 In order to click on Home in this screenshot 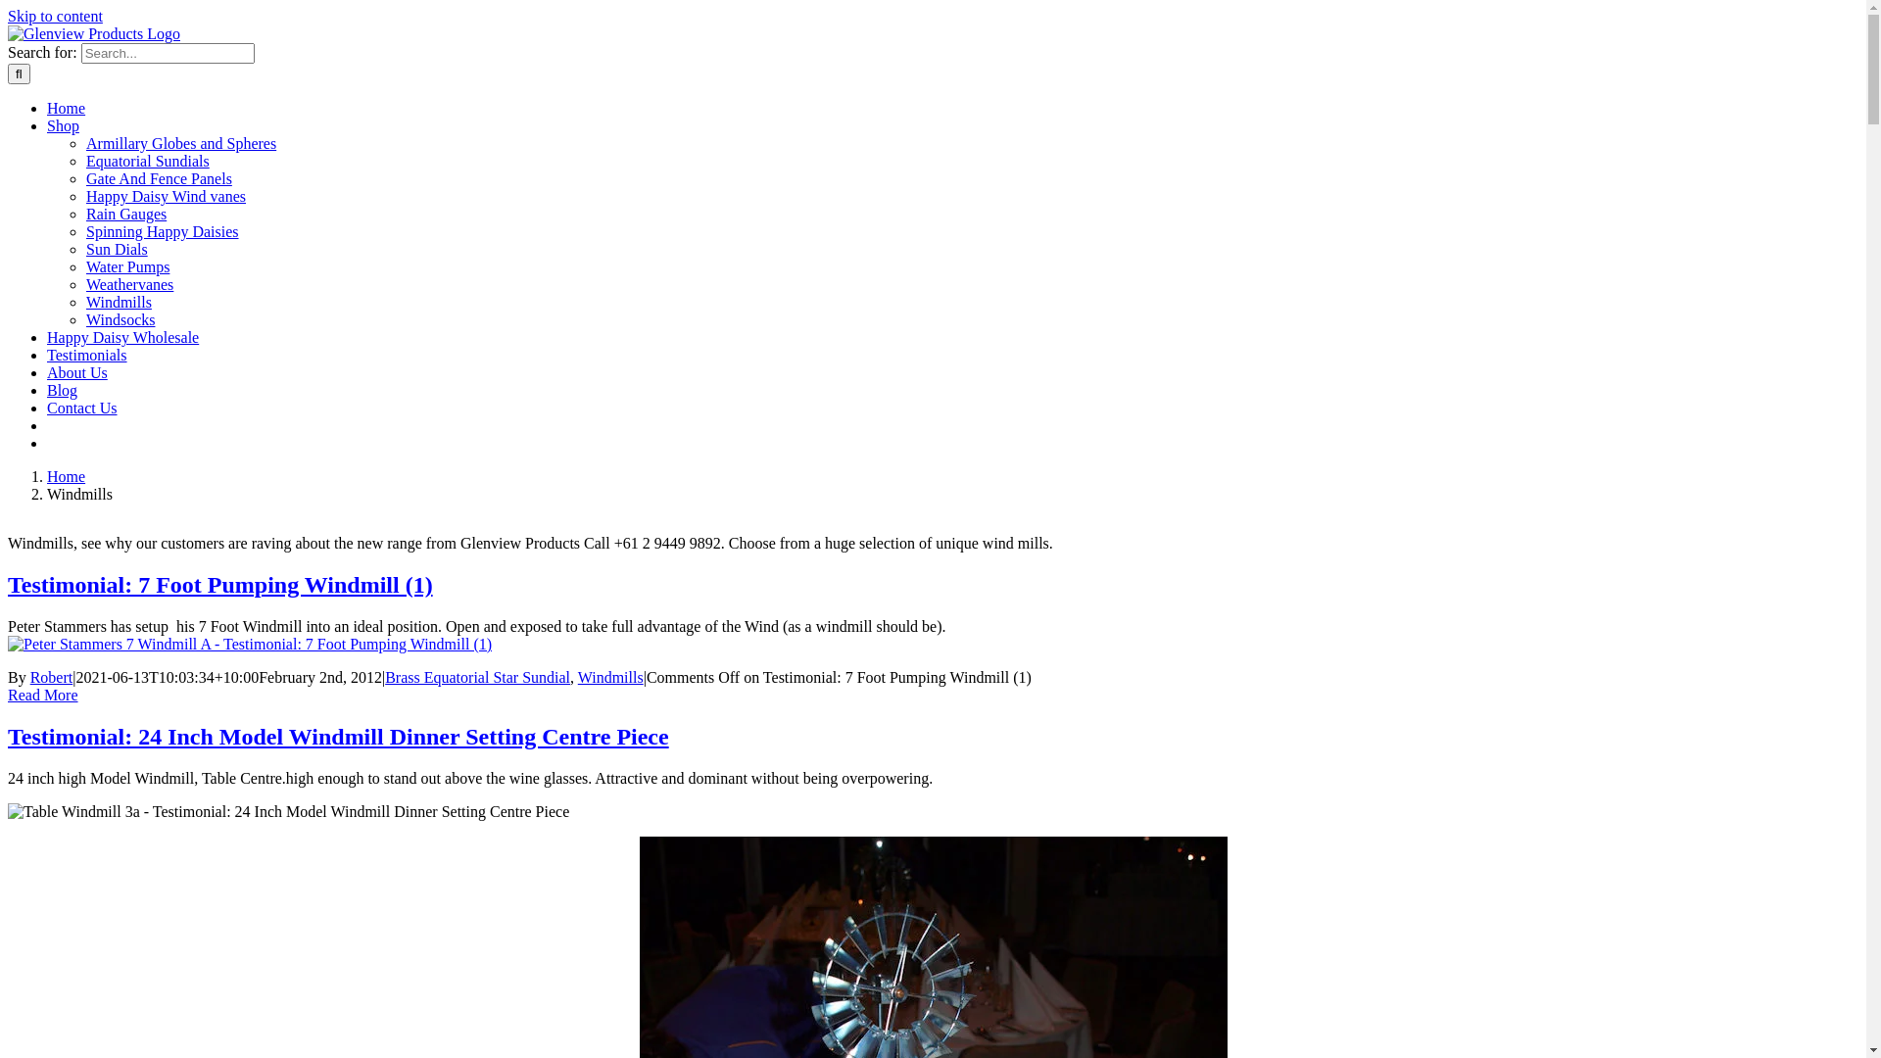, I will do `click(67, 476)`.